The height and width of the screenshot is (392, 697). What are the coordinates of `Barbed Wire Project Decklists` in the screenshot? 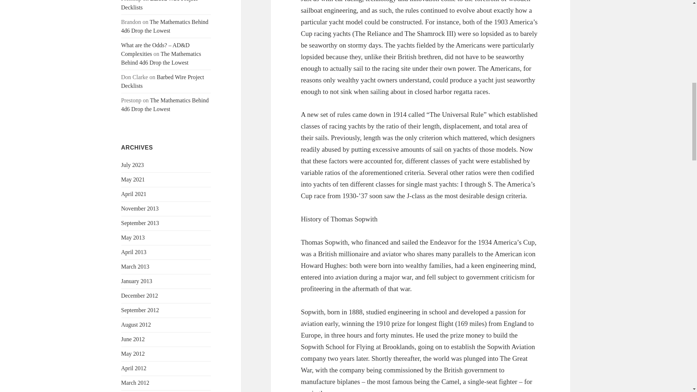 It's located at (160, 5).